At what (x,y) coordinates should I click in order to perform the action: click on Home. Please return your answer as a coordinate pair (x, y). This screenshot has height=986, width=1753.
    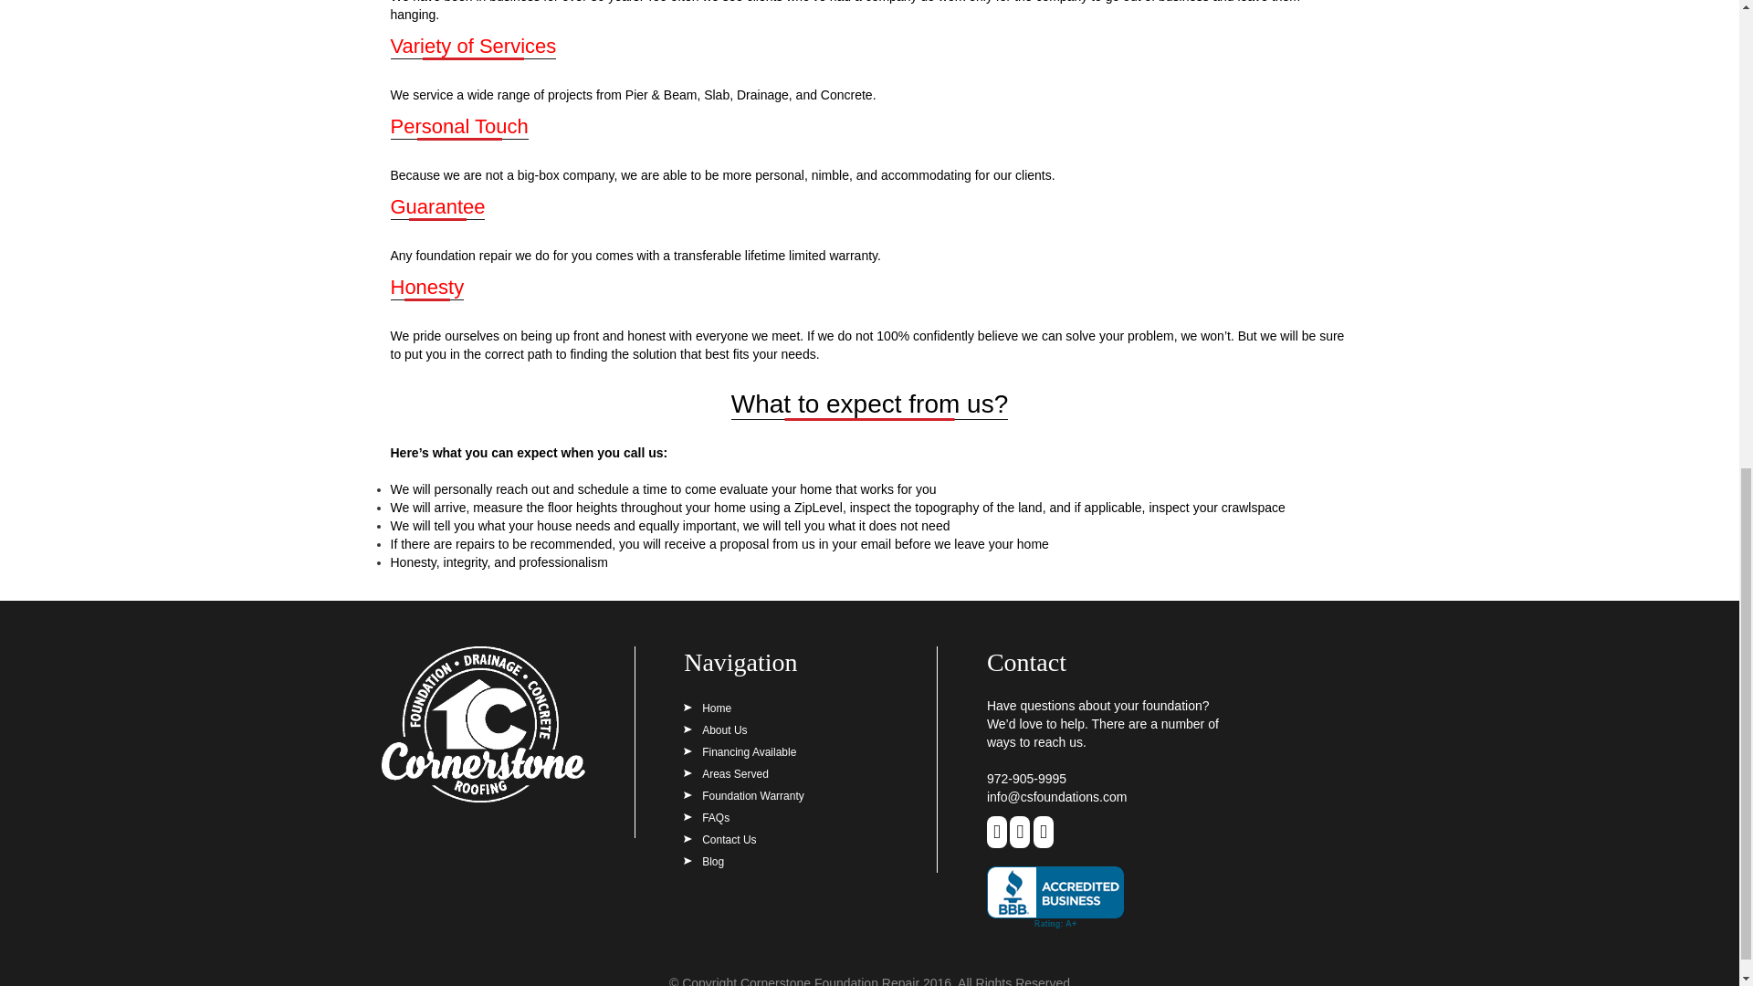
    Looking at the image, I should click on (707, 708).